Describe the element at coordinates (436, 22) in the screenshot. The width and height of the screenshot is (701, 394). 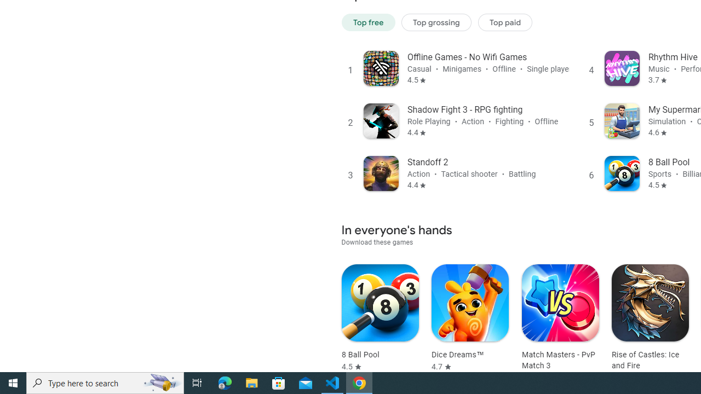
I see `Top grossing` at that location.